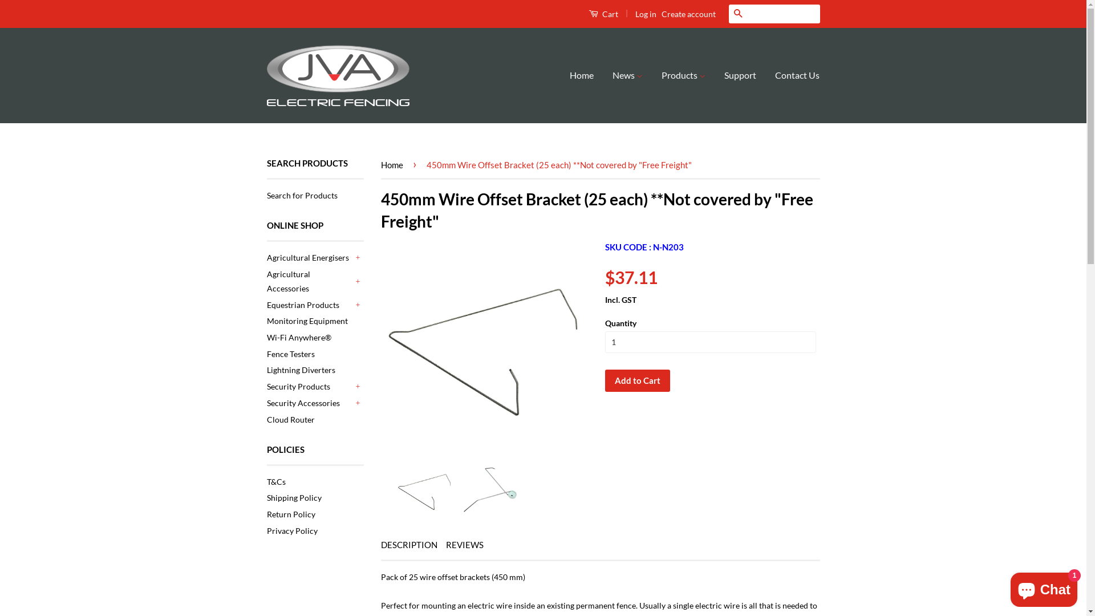  What do you see at coordinates (465, 545) in the screenshot?
I see `REVIEWS` at bounding box center [465, 545].